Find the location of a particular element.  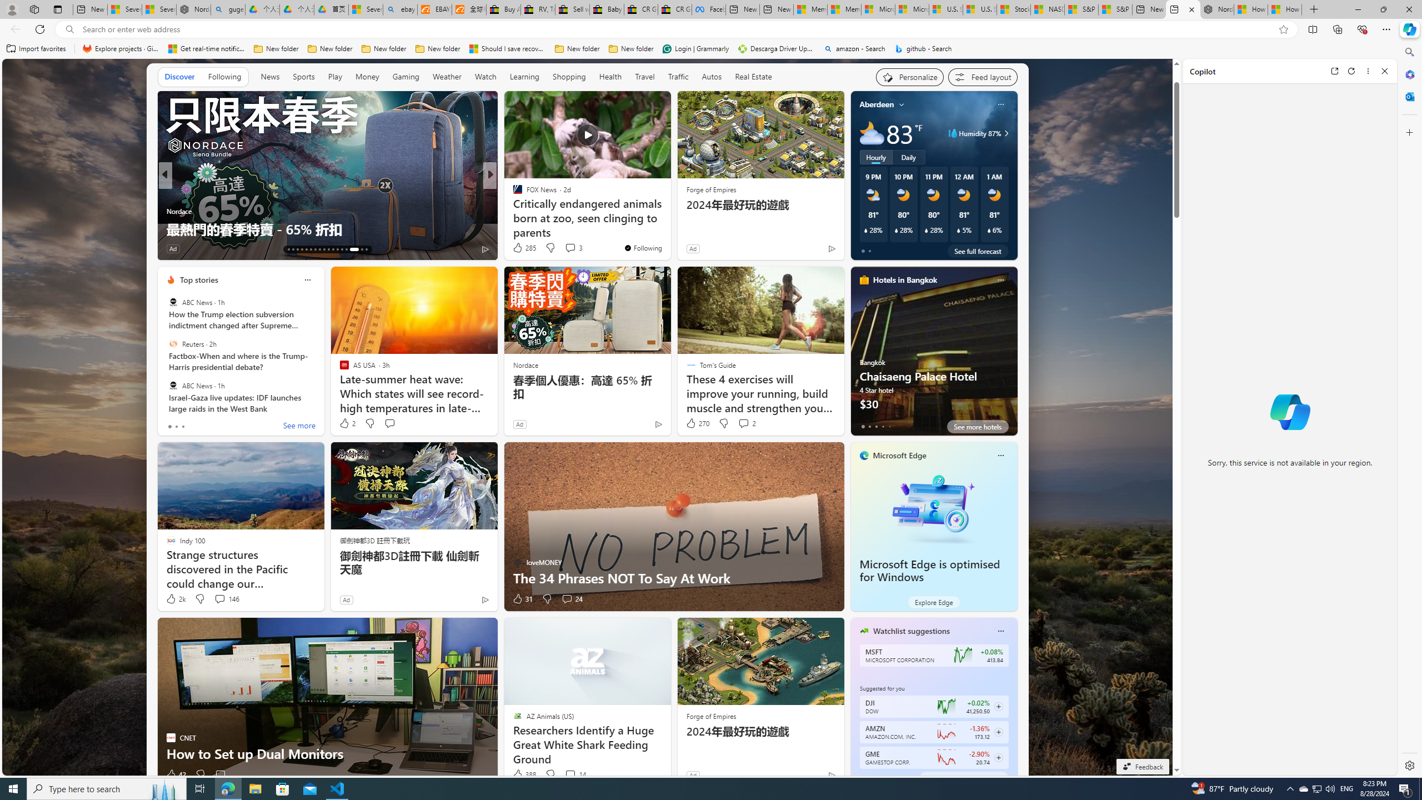

Autos is located at coordinates (711, 77).